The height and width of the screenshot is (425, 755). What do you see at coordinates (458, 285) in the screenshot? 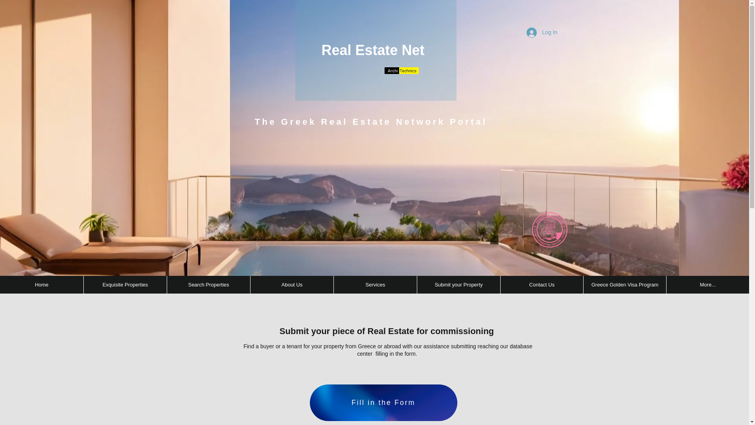
I see `Submit your Property` at bounding box center [458, 285].